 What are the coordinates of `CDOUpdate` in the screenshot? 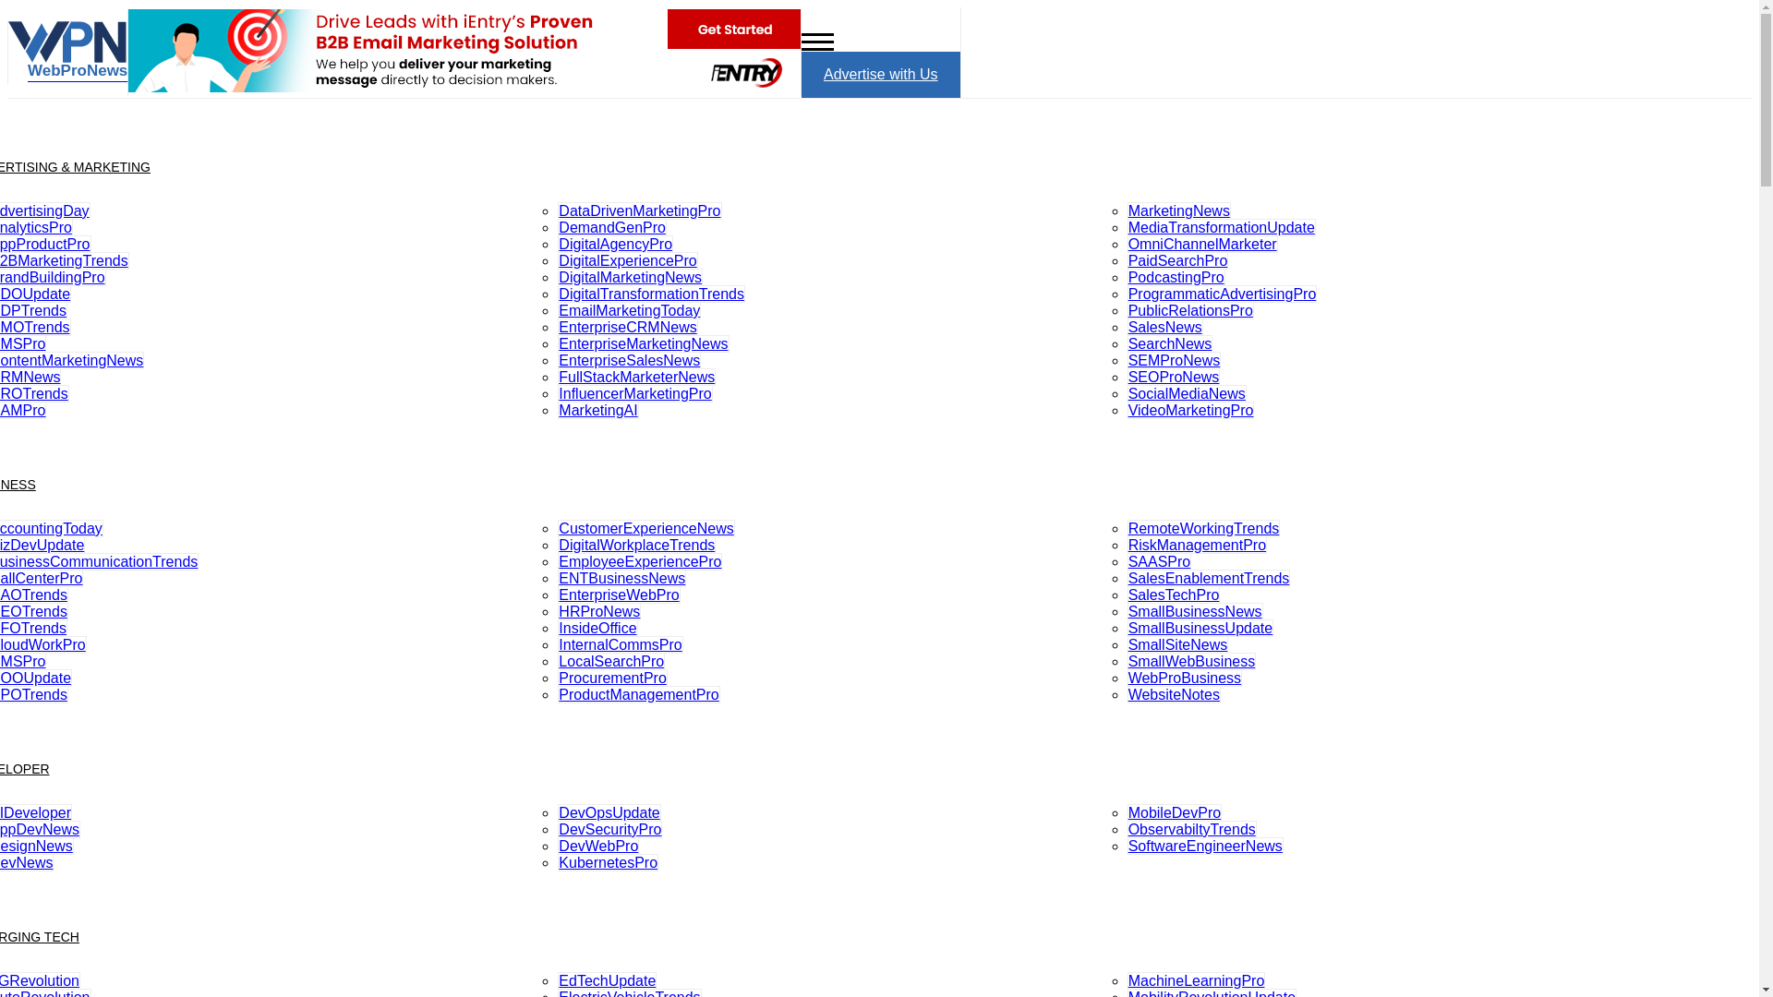 It's located at (35, 294).